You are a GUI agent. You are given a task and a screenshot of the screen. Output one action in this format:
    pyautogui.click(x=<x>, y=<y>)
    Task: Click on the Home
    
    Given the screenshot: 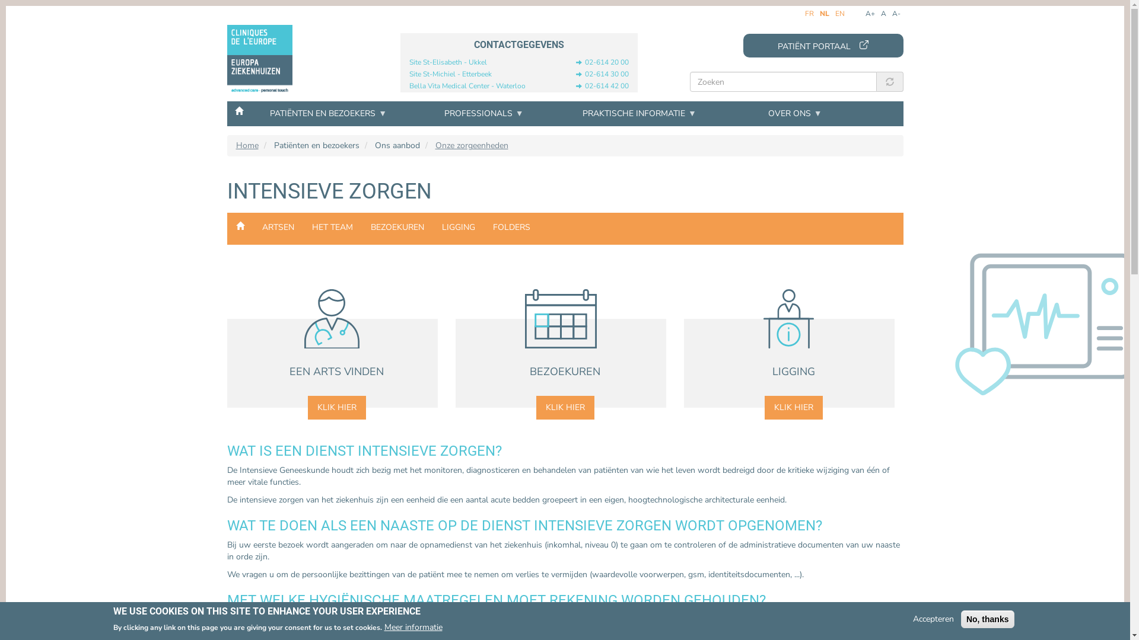 What is the action you would take?
    pyautogui.click(x=247, y=146)
    